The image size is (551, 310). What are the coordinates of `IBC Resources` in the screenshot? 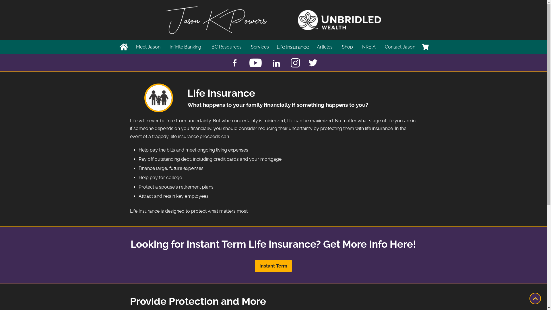 It's located at (226, 47).